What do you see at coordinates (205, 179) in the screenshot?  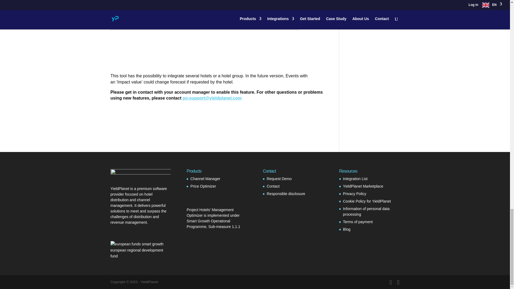 I see `Channel Manager` at bounding box center [205, 179].